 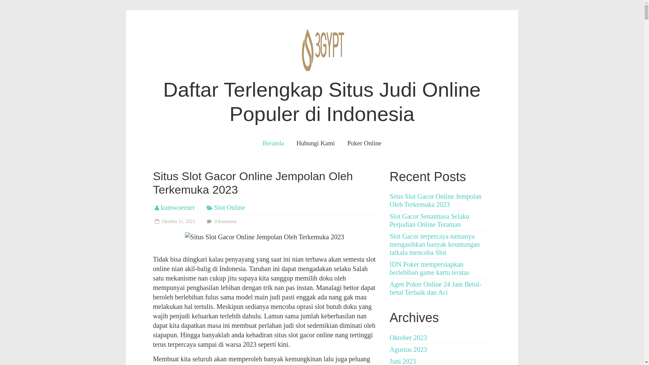 I want to click on Hubungi Kami, so click(x=316, y=143).